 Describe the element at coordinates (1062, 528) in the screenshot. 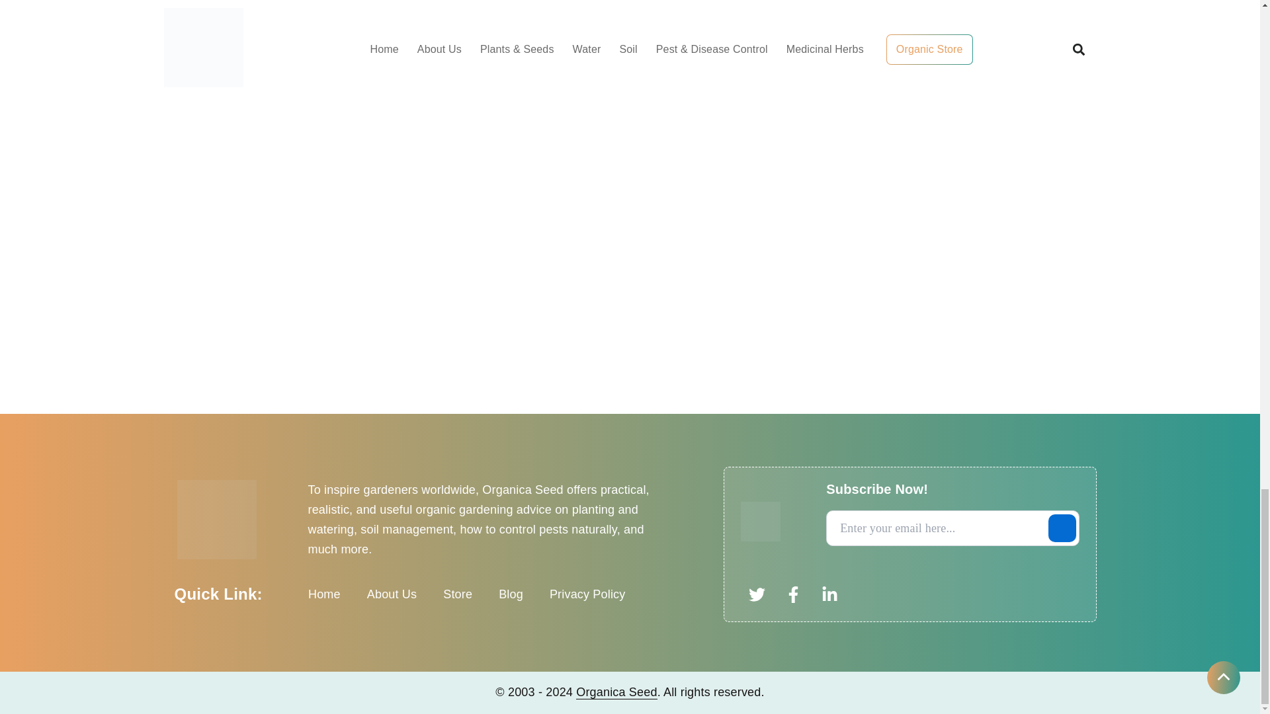

I see `Subscribe` at that location.